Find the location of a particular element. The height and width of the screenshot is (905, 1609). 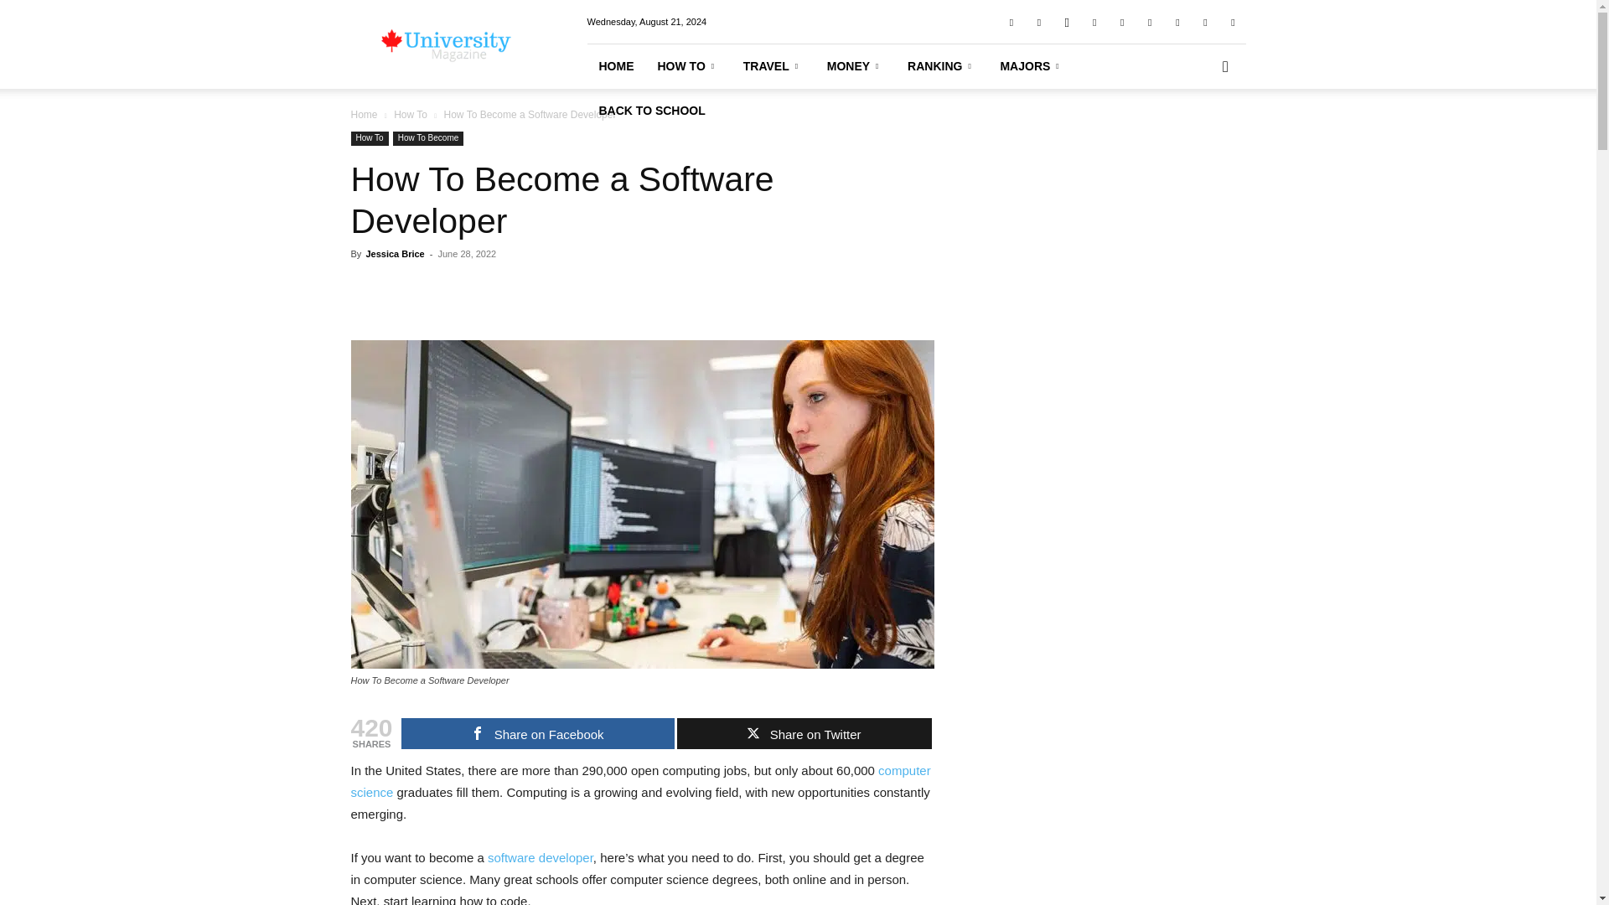

Facebook is located at coordinates (1011, 21).